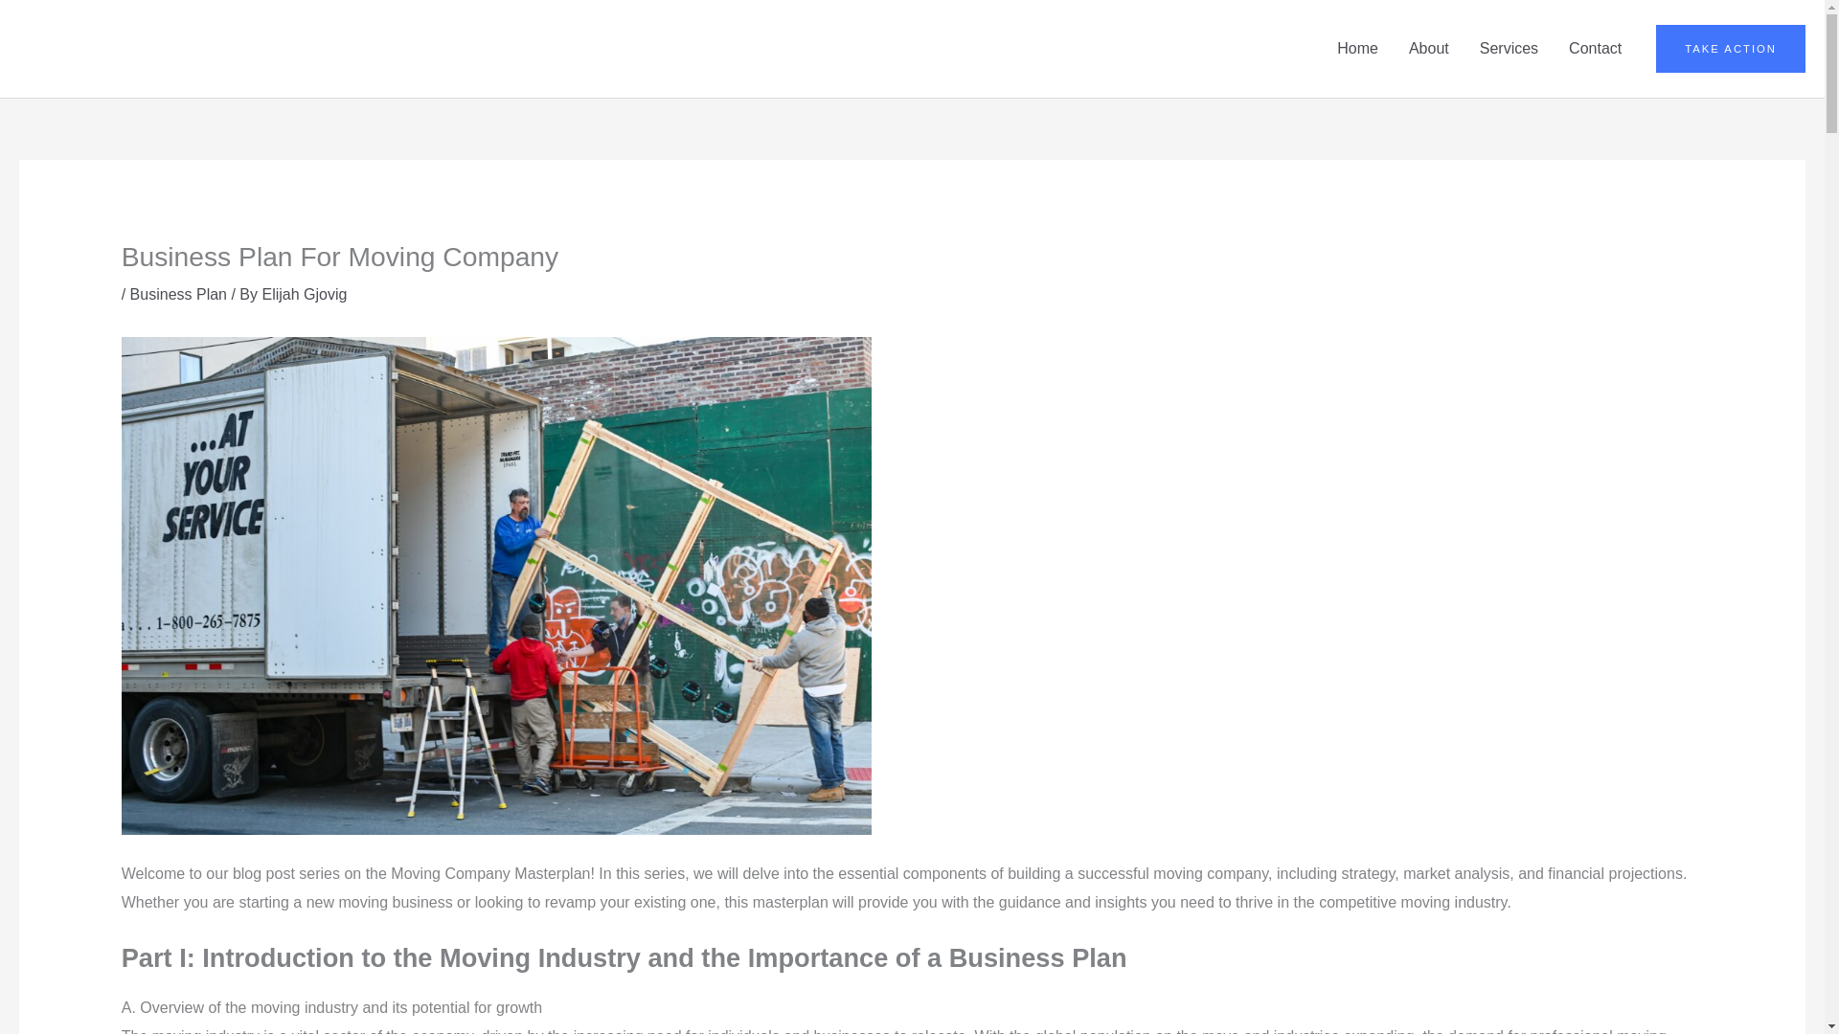 The image size is (1839, 1034). What do you see at coordinates (1429, 49) in the screenshot?
I see `About` at bounding box center [1429, 49].